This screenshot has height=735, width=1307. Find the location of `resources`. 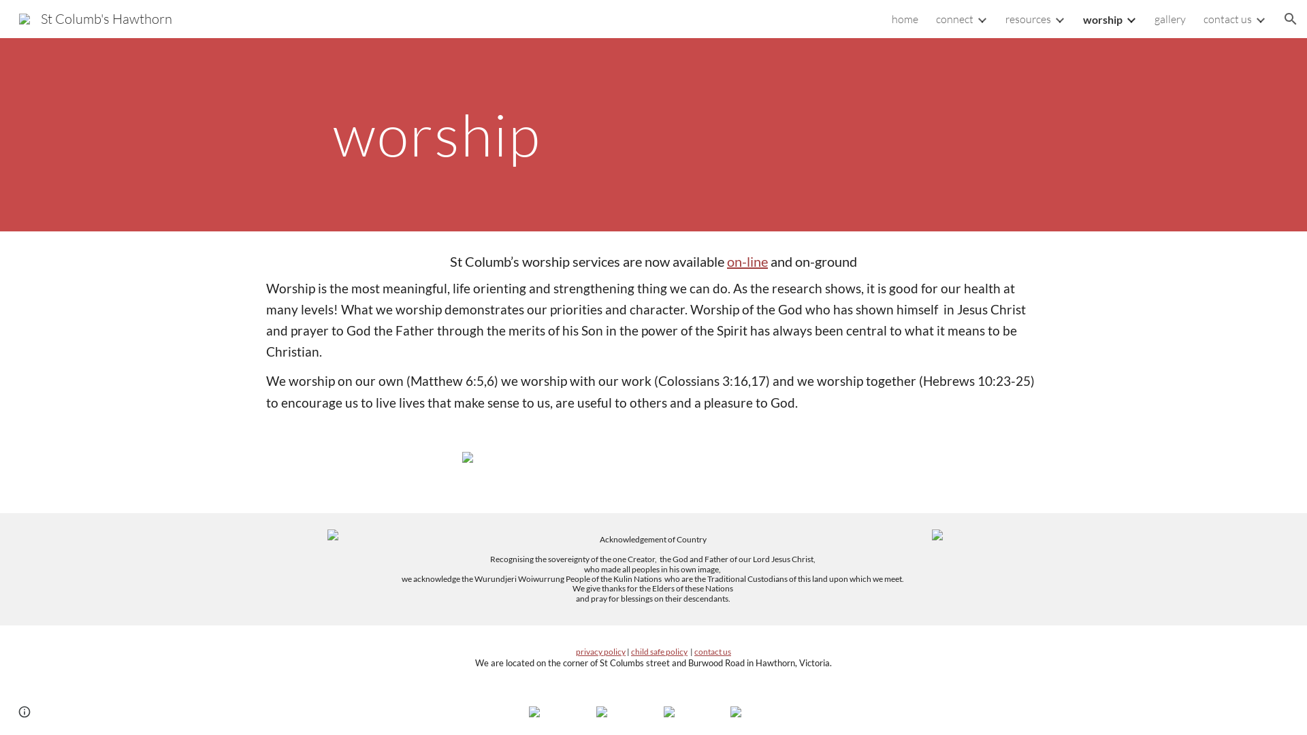

resources is located at coordinates (1028, 19).